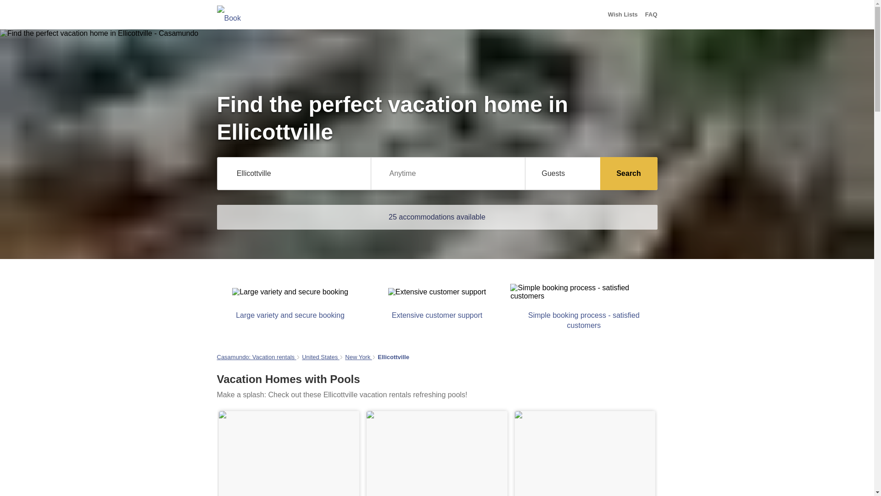  Describe the element at coordinates (629, 174) in the screenshot. I see `Search` at that location.